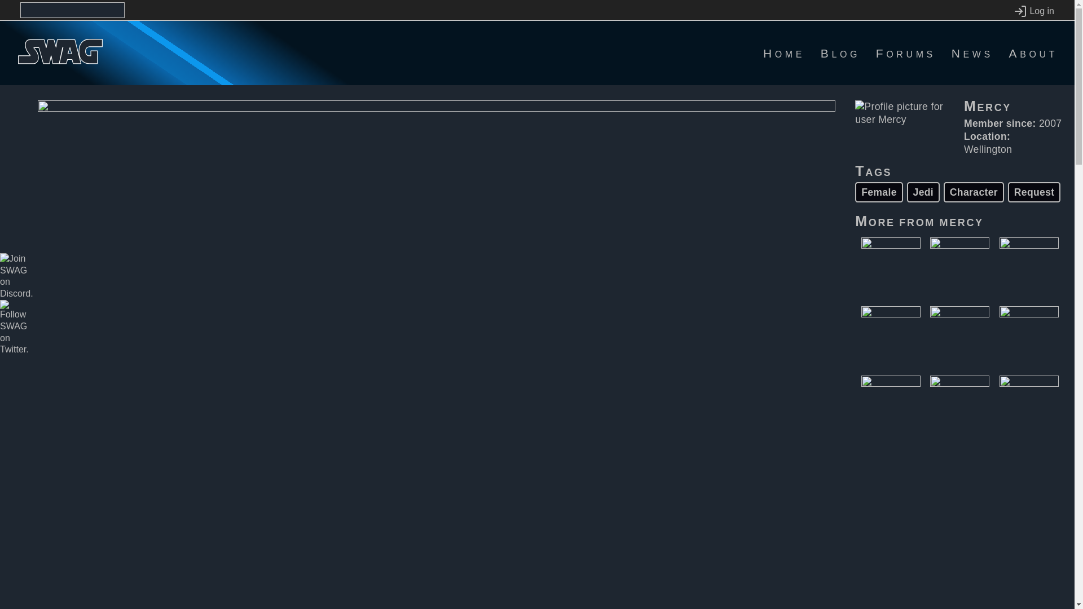  I want to click on View user profile., so click(961, 221).